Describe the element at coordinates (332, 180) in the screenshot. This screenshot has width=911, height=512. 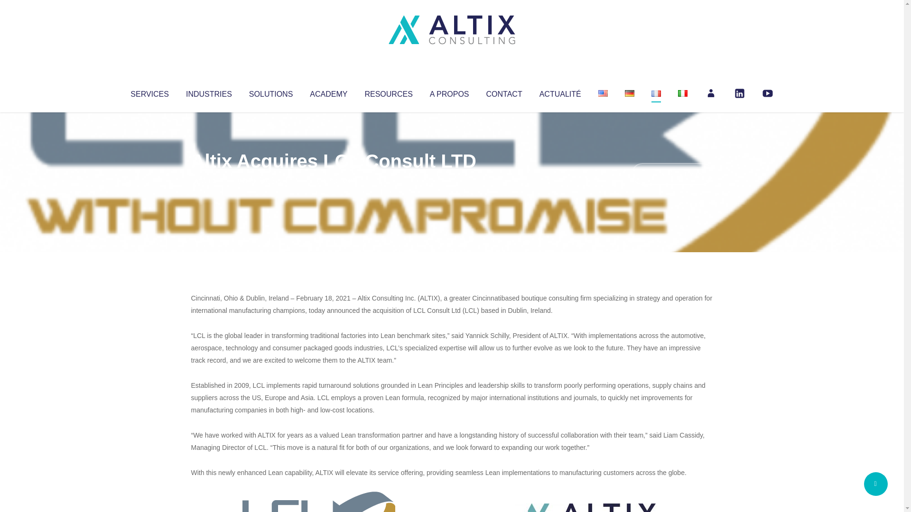
I see `Uncategorized` at that location.